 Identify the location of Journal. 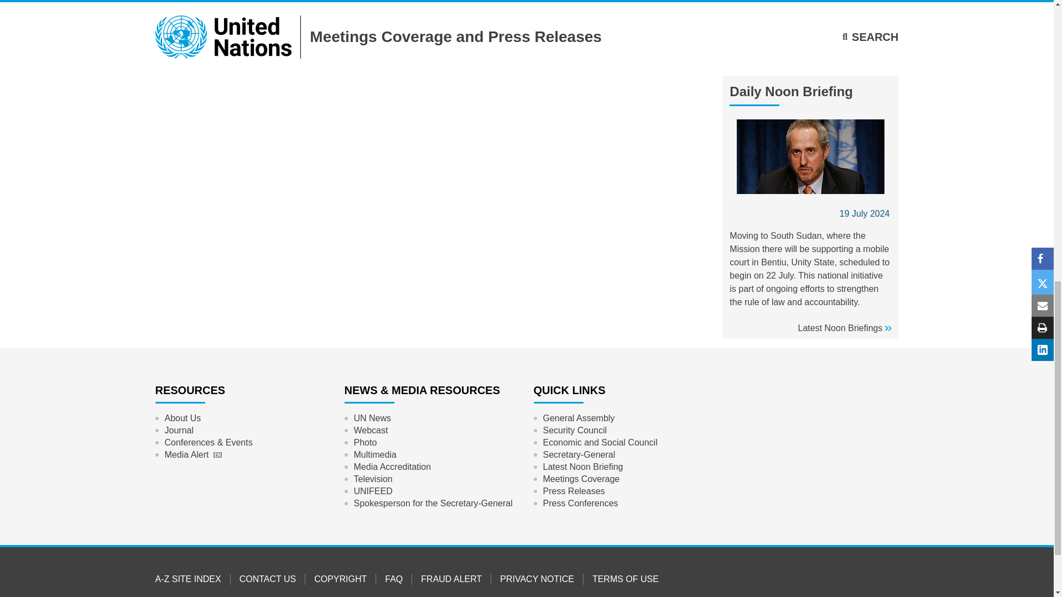
(178, 430).